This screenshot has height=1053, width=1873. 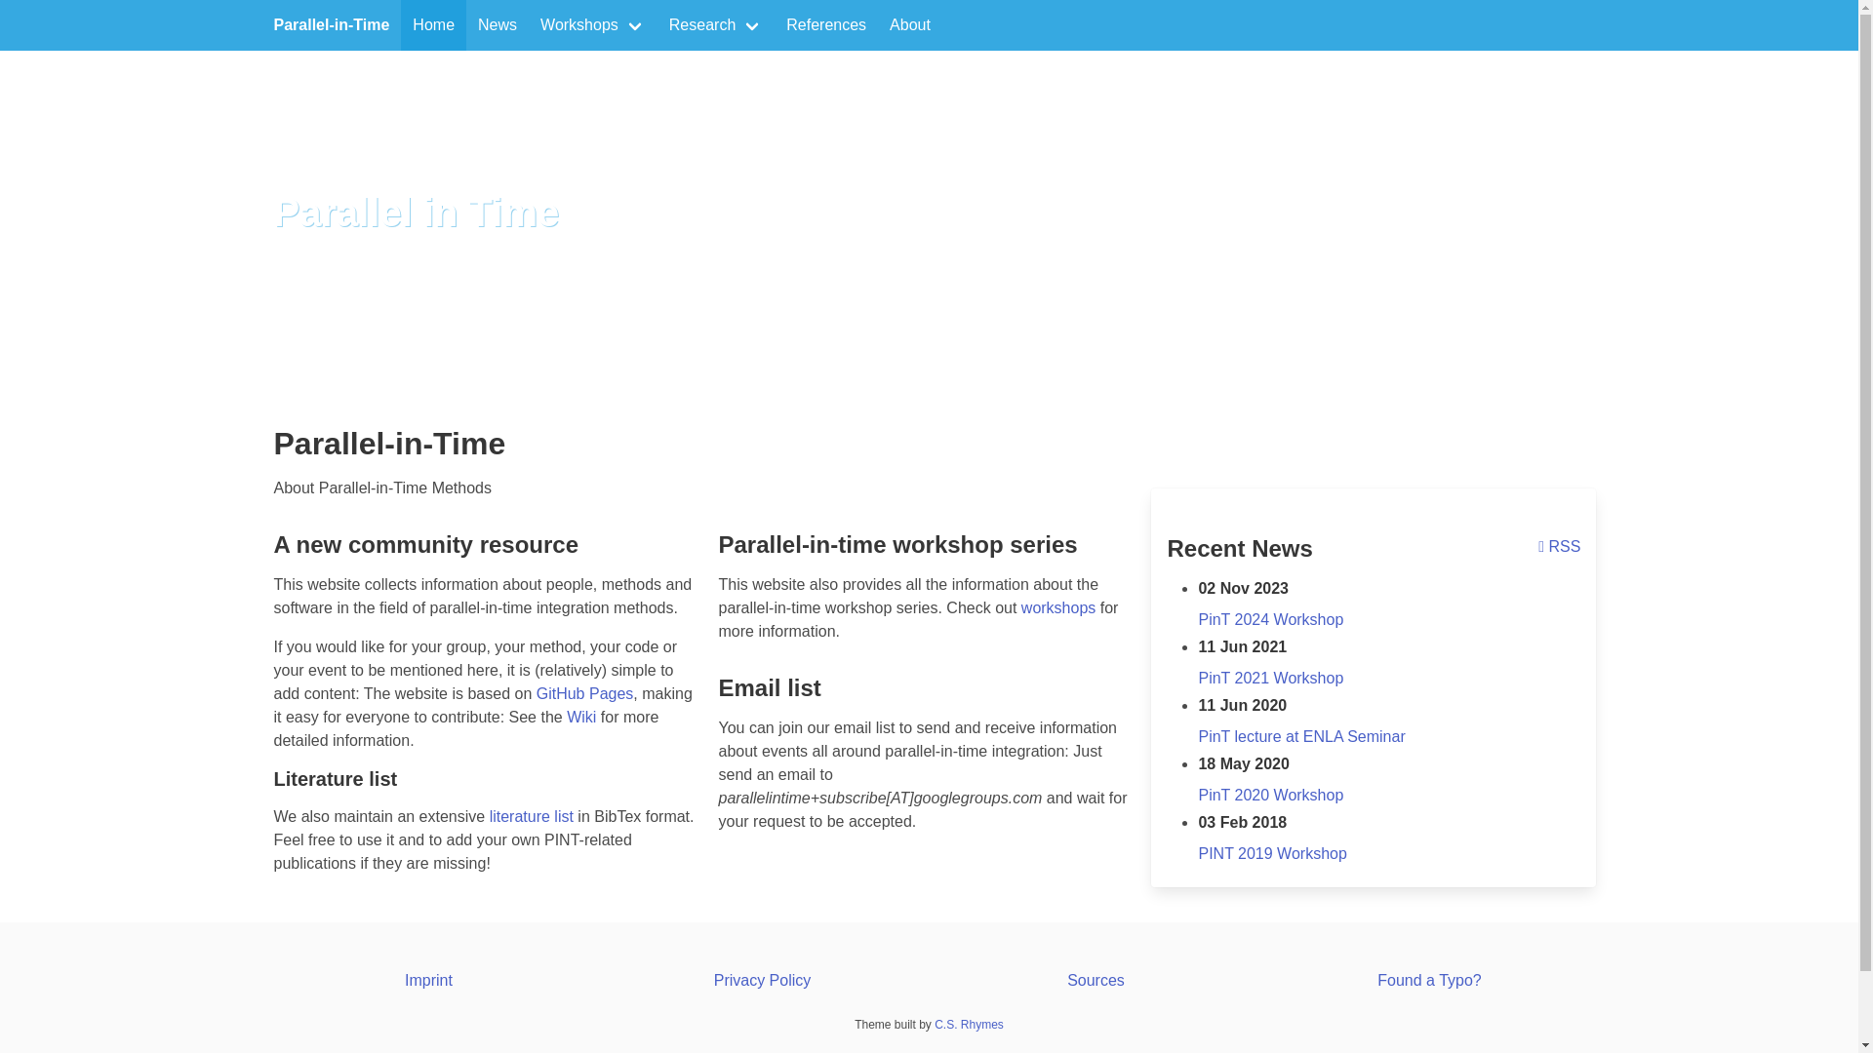 What do you see at coordinates (531, 816) in the screenshot?
I see `literature list` at bounding box center [531, 816].